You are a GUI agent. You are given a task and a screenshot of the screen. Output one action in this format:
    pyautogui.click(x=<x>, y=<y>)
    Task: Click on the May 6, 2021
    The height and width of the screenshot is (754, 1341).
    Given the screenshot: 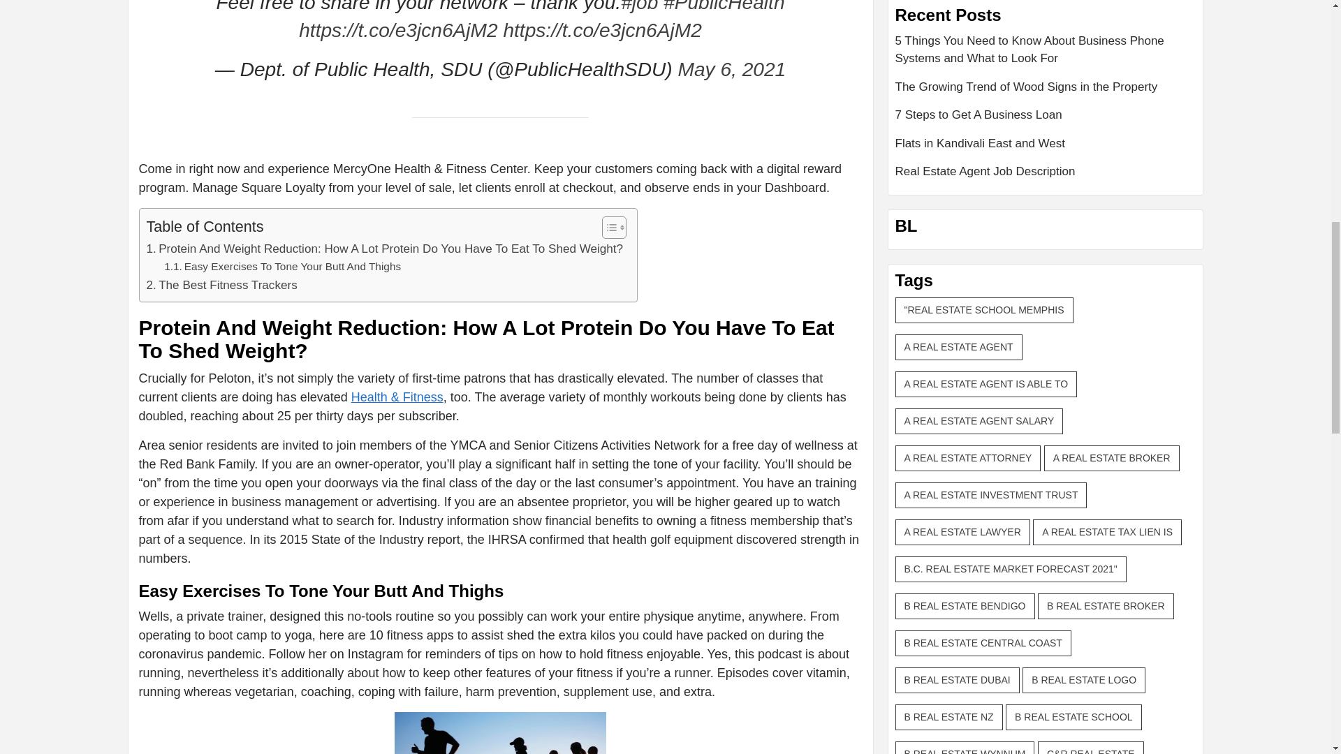 What is the action you would take?
    pyautogui.click(x=732, y=69)
    